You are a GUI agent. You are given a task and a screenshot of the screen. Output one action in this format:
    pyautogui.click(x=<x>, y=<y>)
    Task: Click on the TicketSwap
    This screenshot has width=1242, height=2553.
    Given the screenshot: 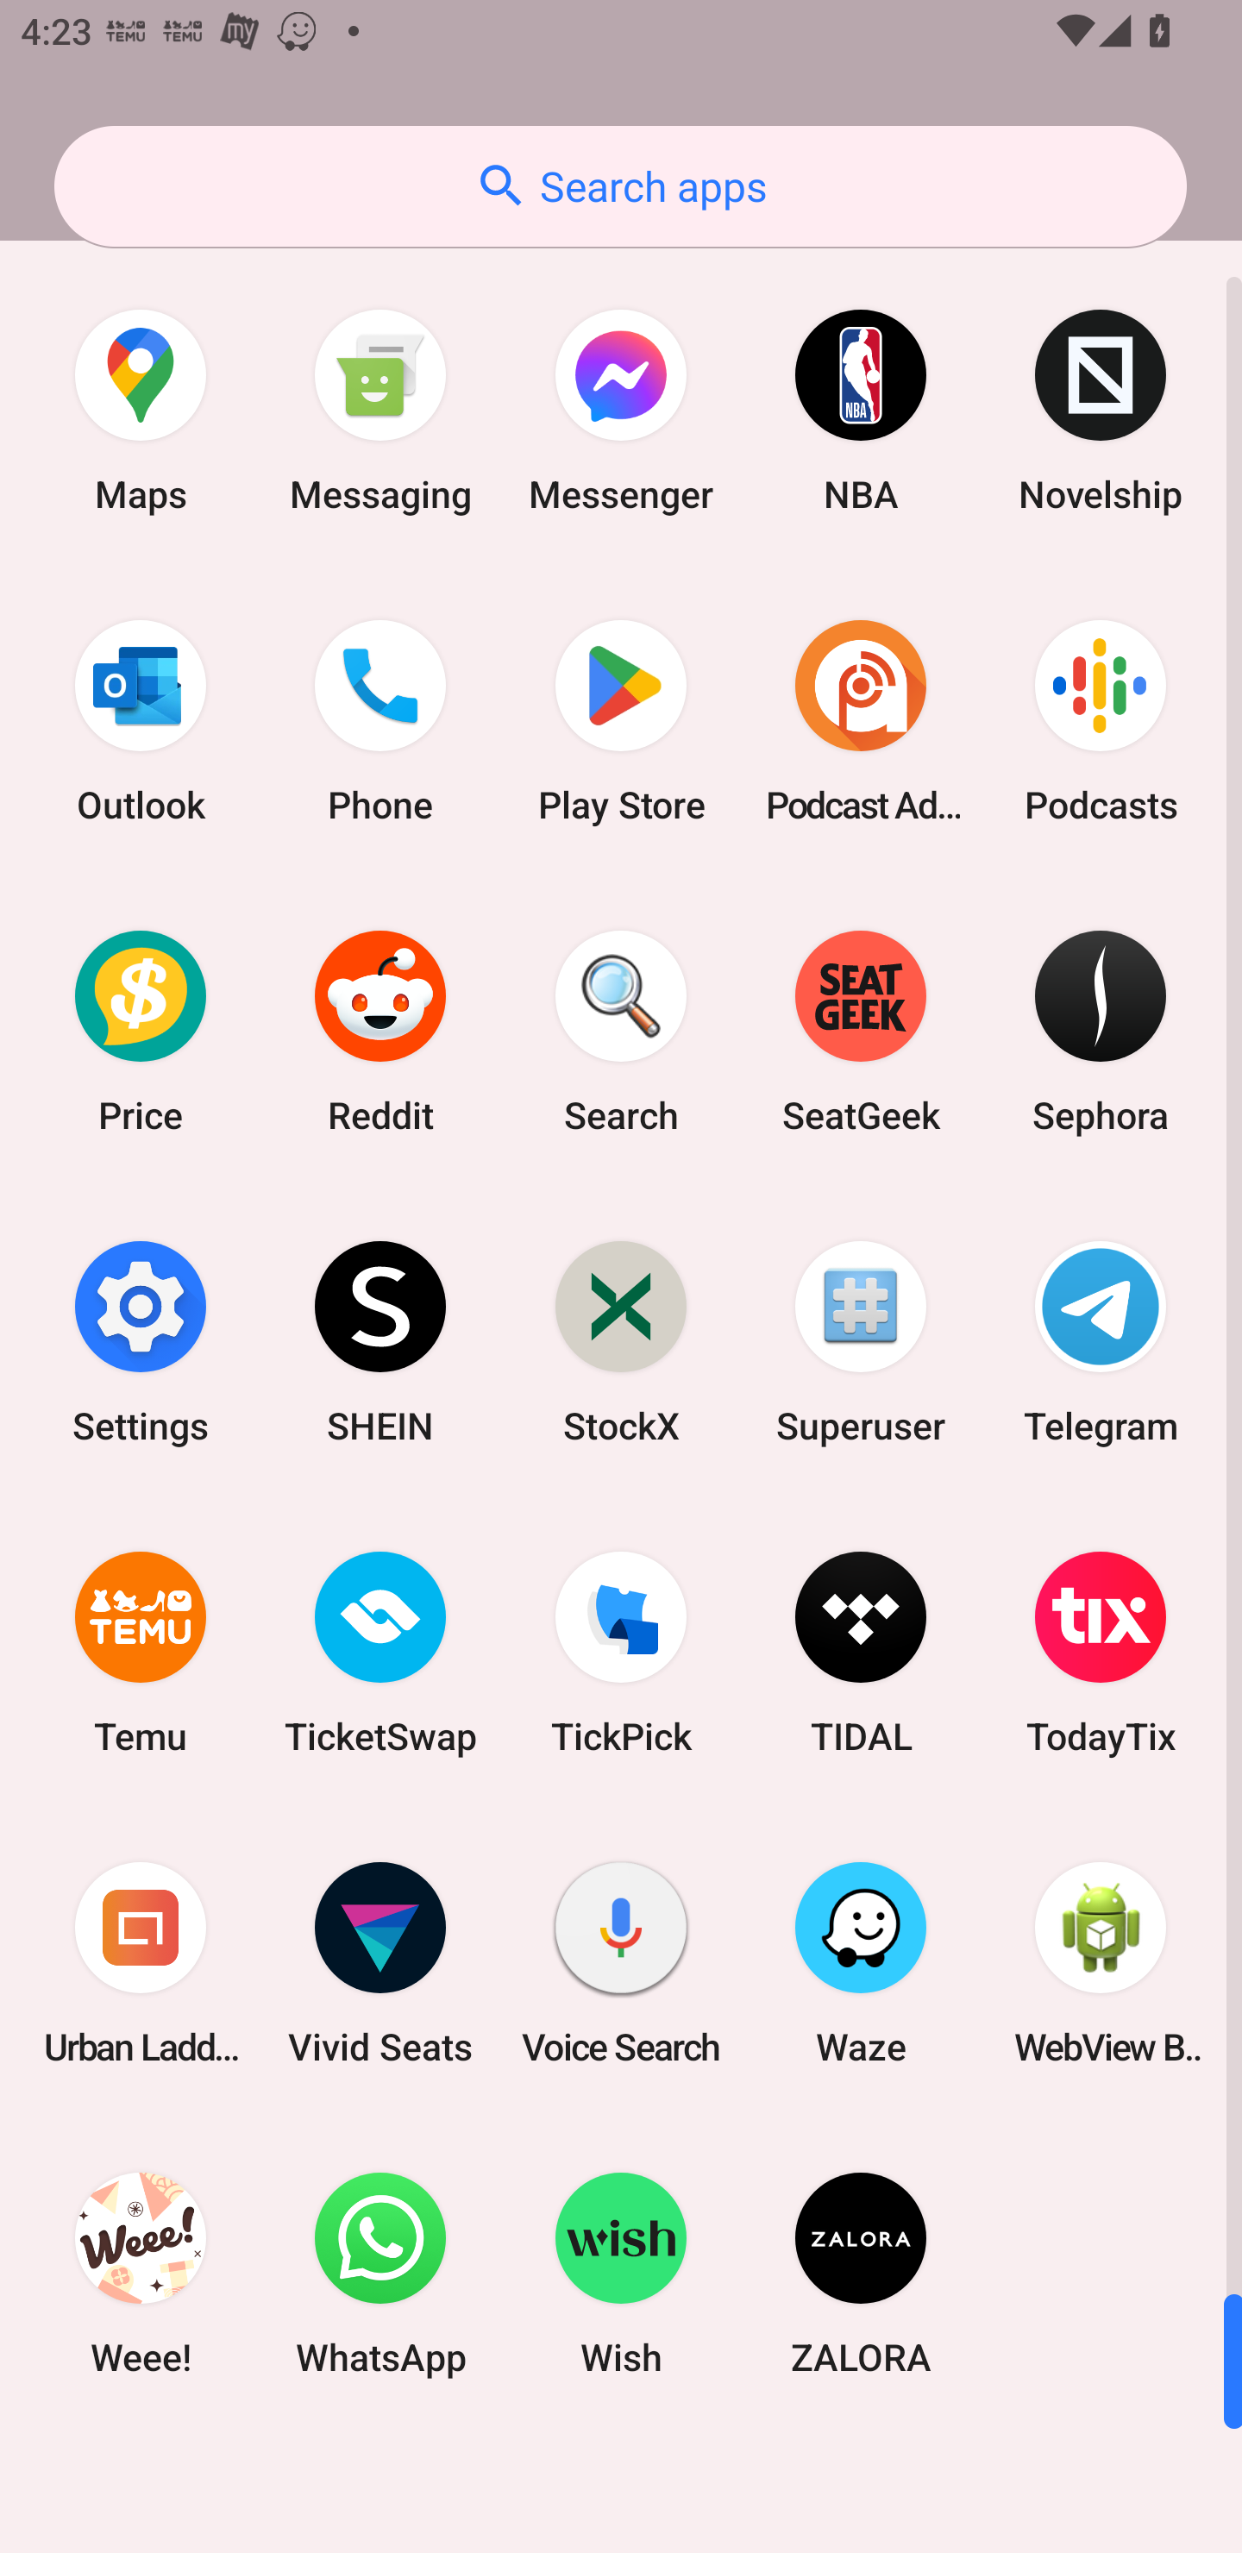 What is the action you would take?
    pyautogui.click(x=380, y=1651)
    